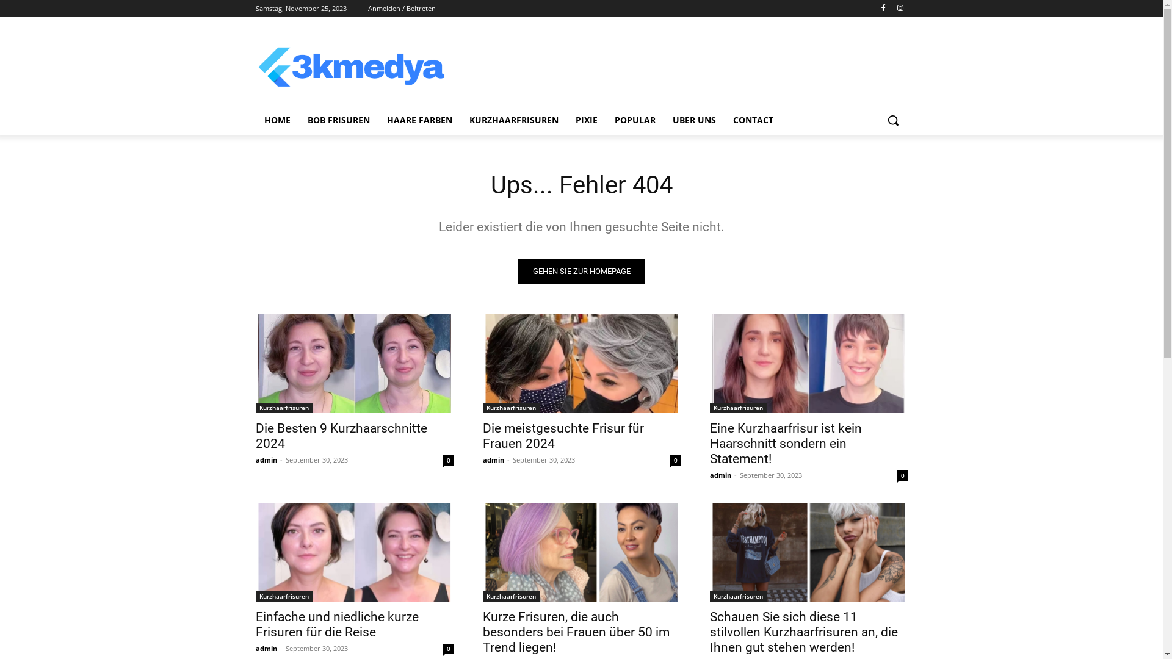  I want to click on HOME, so click(277, 120).